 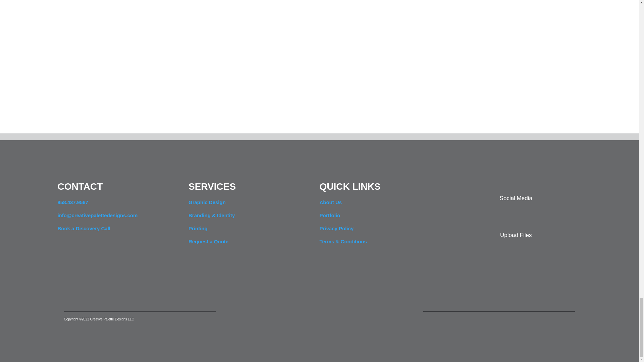 I want to click on Book a Discovery Call, so click(x=84, y=228).